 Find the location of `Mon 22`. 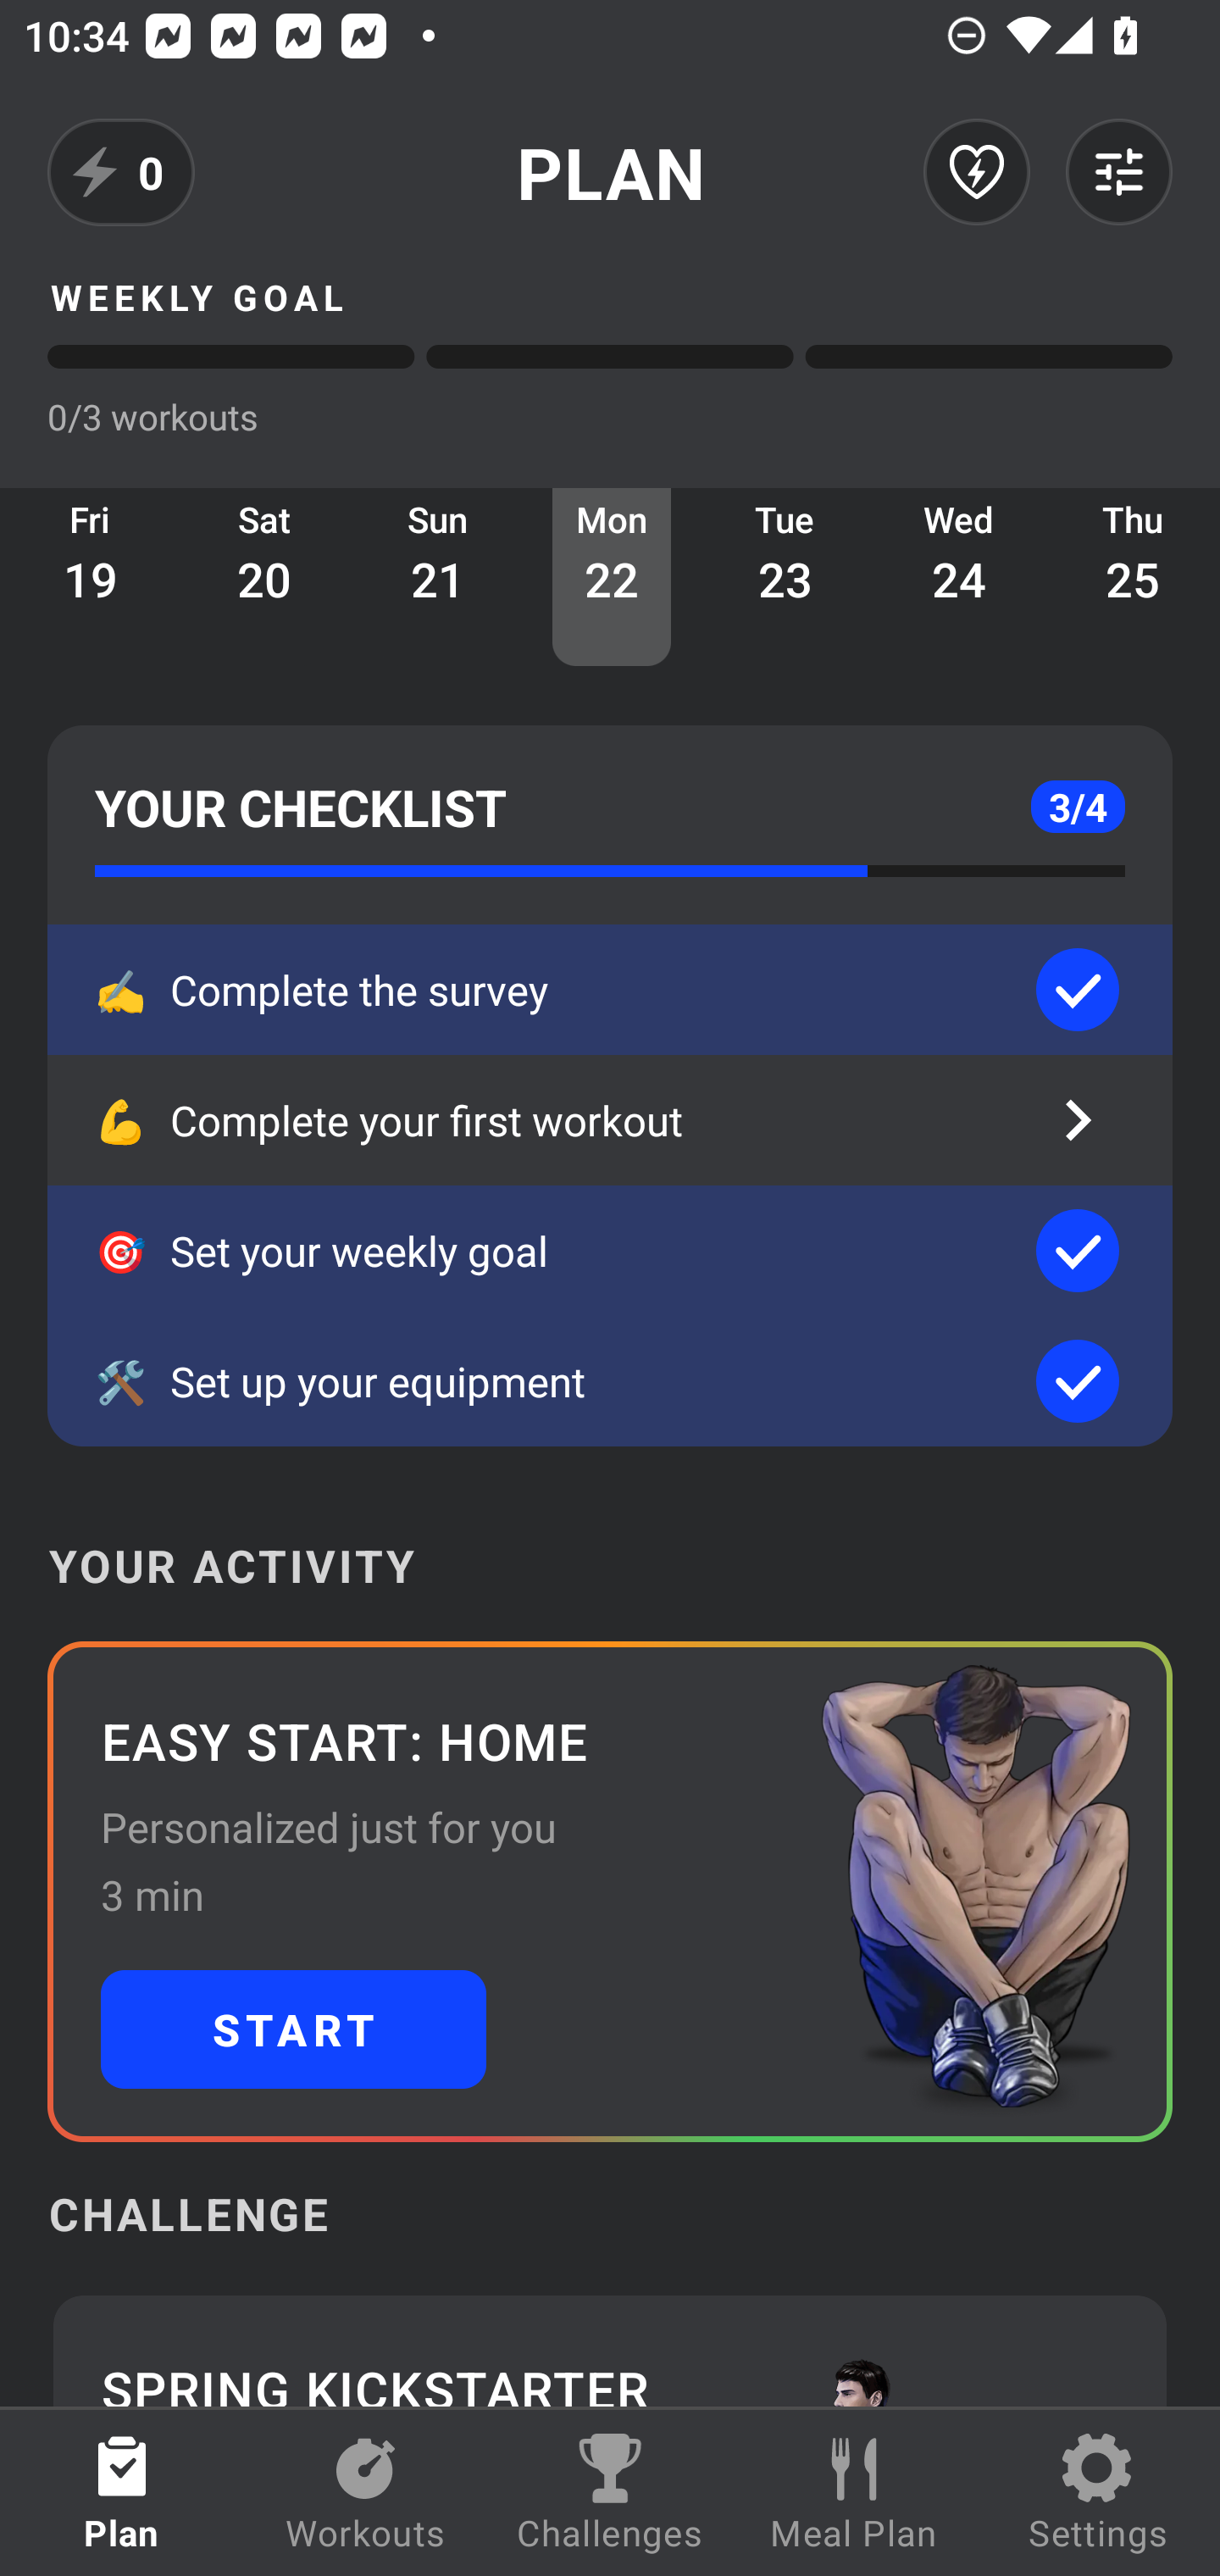

Mon 22 is located at coordinates (612, 576).